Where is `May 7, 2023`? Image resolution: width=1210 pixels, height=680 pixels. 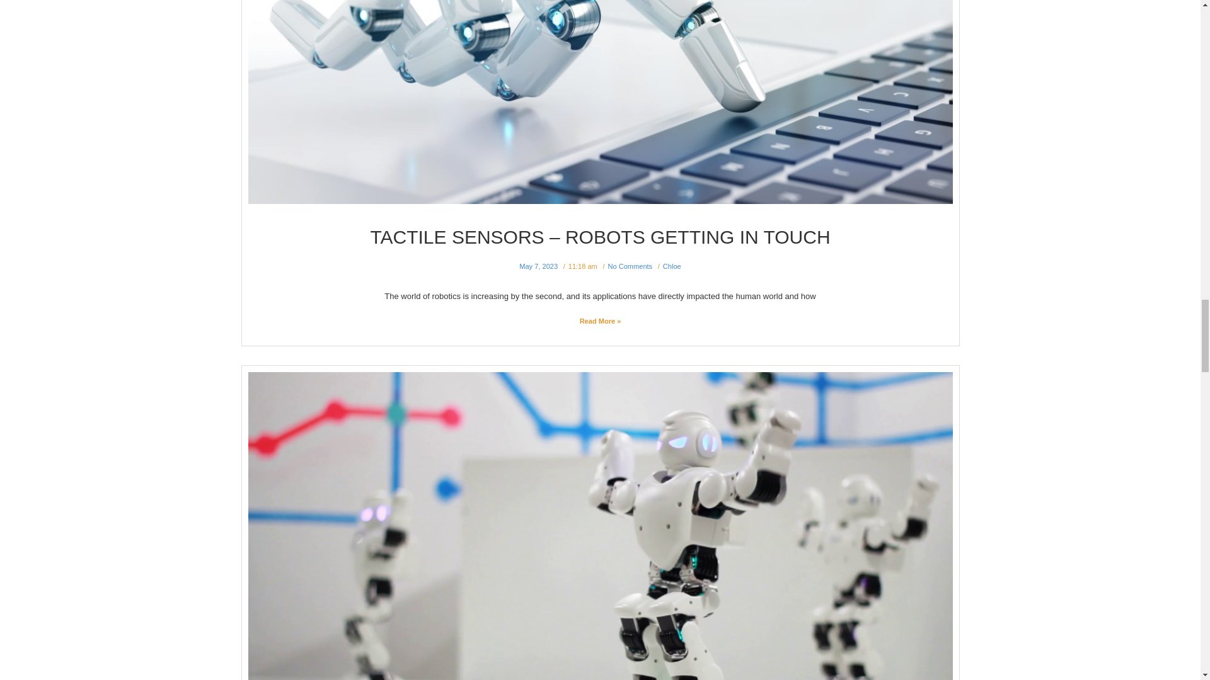 May 7, 2023 is located at coordinates (538, 266).